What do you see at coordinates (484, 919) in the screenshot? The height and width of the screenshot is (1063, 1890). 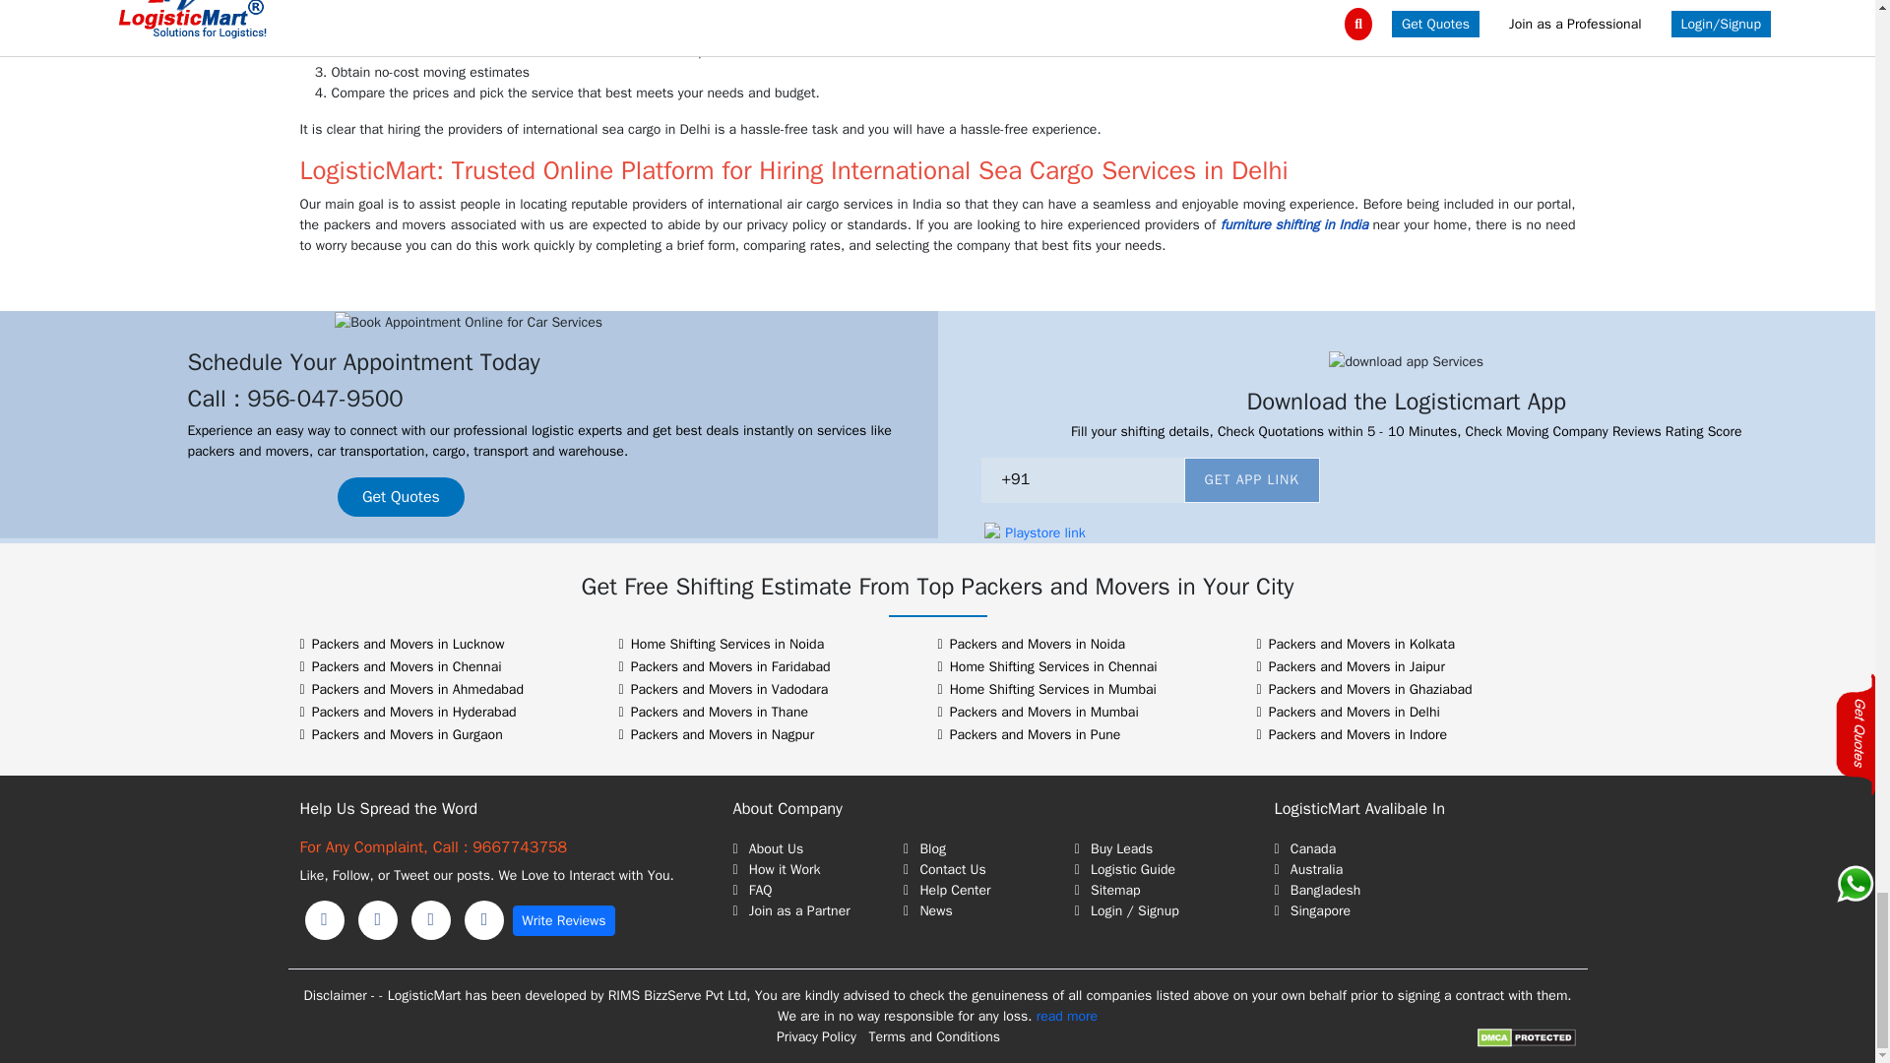 I see `youtube` at bounding box center [484, 919].